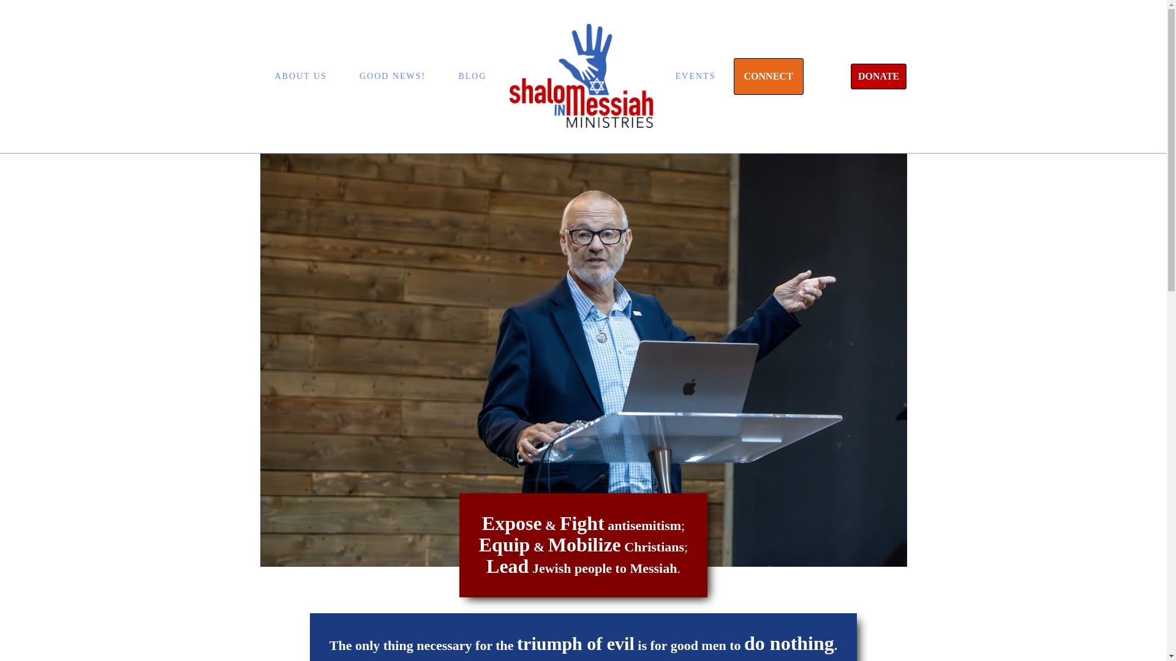 Image resolution: width=1176 pixels, height=661 pixels. Describe the element at coordinates (300, 76) in the screenshot. I see `ABOUT US` at that location.